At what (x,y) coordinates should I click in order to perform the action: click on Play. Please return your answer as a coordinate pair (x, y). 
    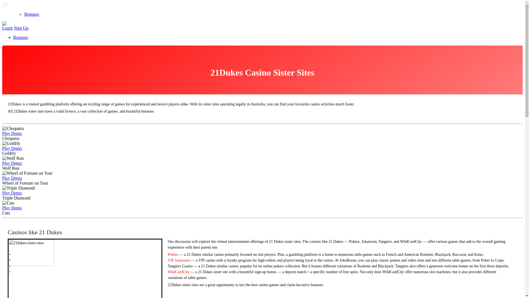
    Looking at the image, I should click on (7, 148).